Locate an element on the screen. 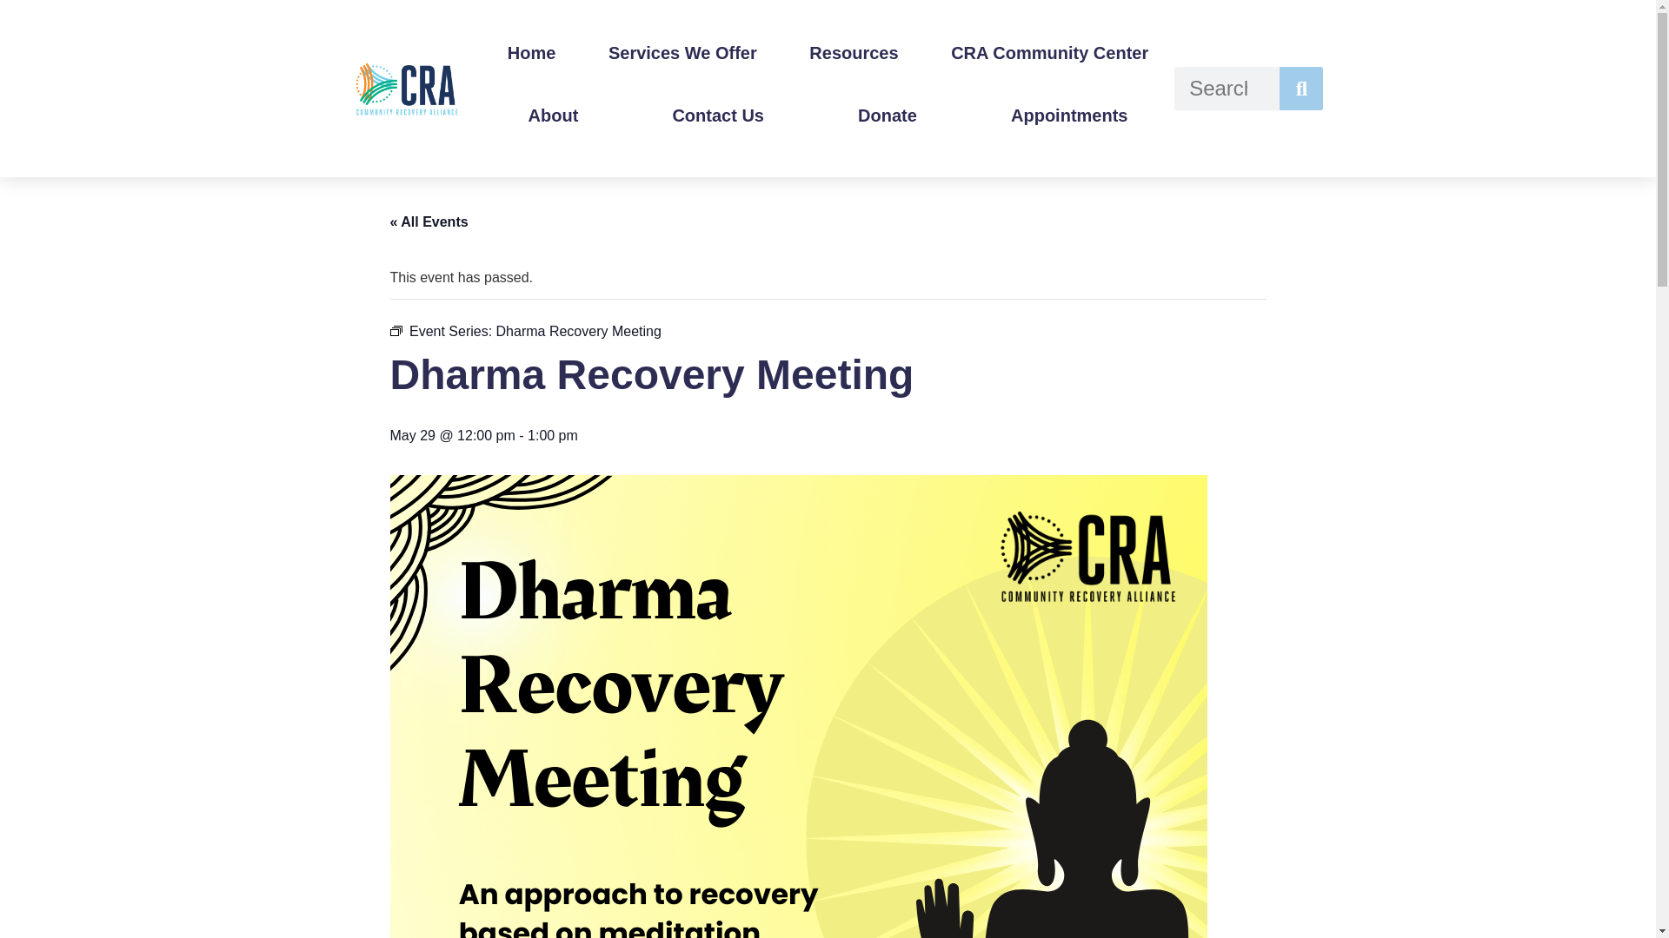  Home is located at coordinates (532, 52).